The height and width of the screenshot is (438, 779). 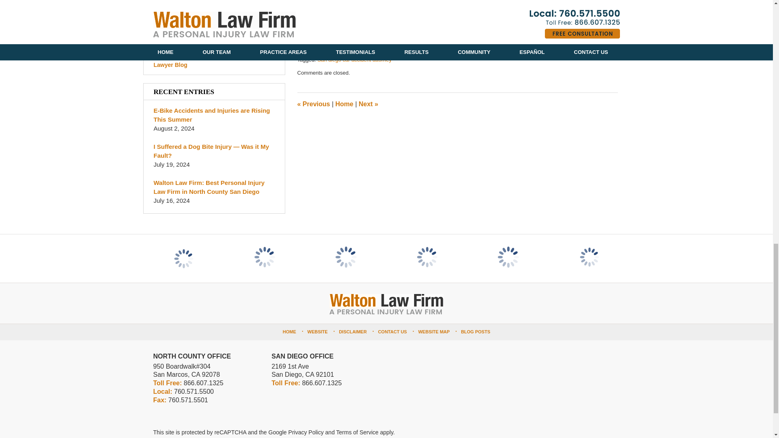 What do you see at coordinates (354, 60) in the screenshot?
I see `San diego car accident attorney` at bounding box center [354, 60].